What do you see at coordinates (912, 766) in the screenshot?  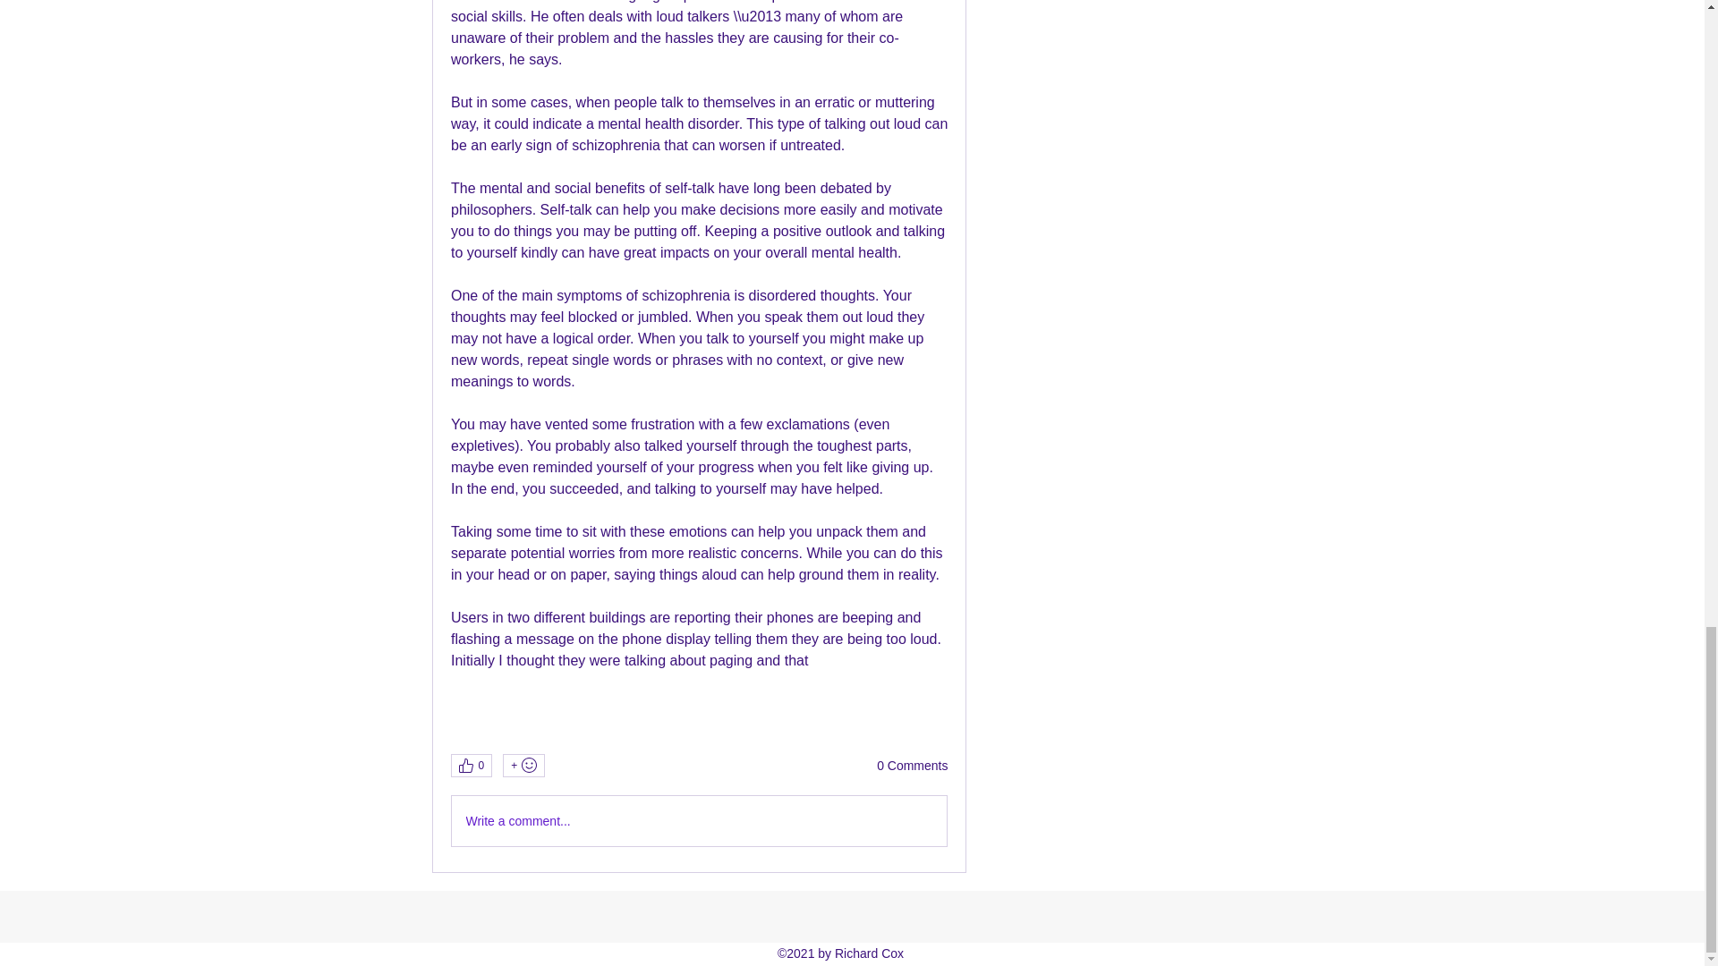 I see `0 Comments` at bounding box center [912, 766].